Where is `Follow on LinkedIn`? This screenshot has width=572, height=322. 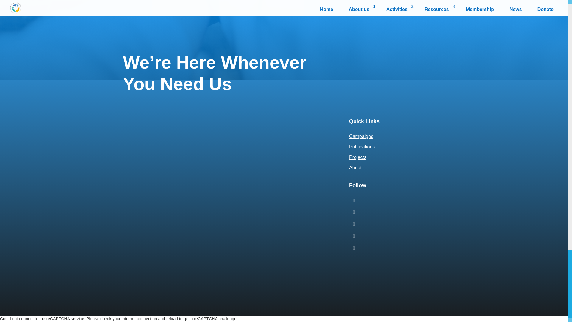 Follow on LinkedIn is located at coordinates (354, 200).